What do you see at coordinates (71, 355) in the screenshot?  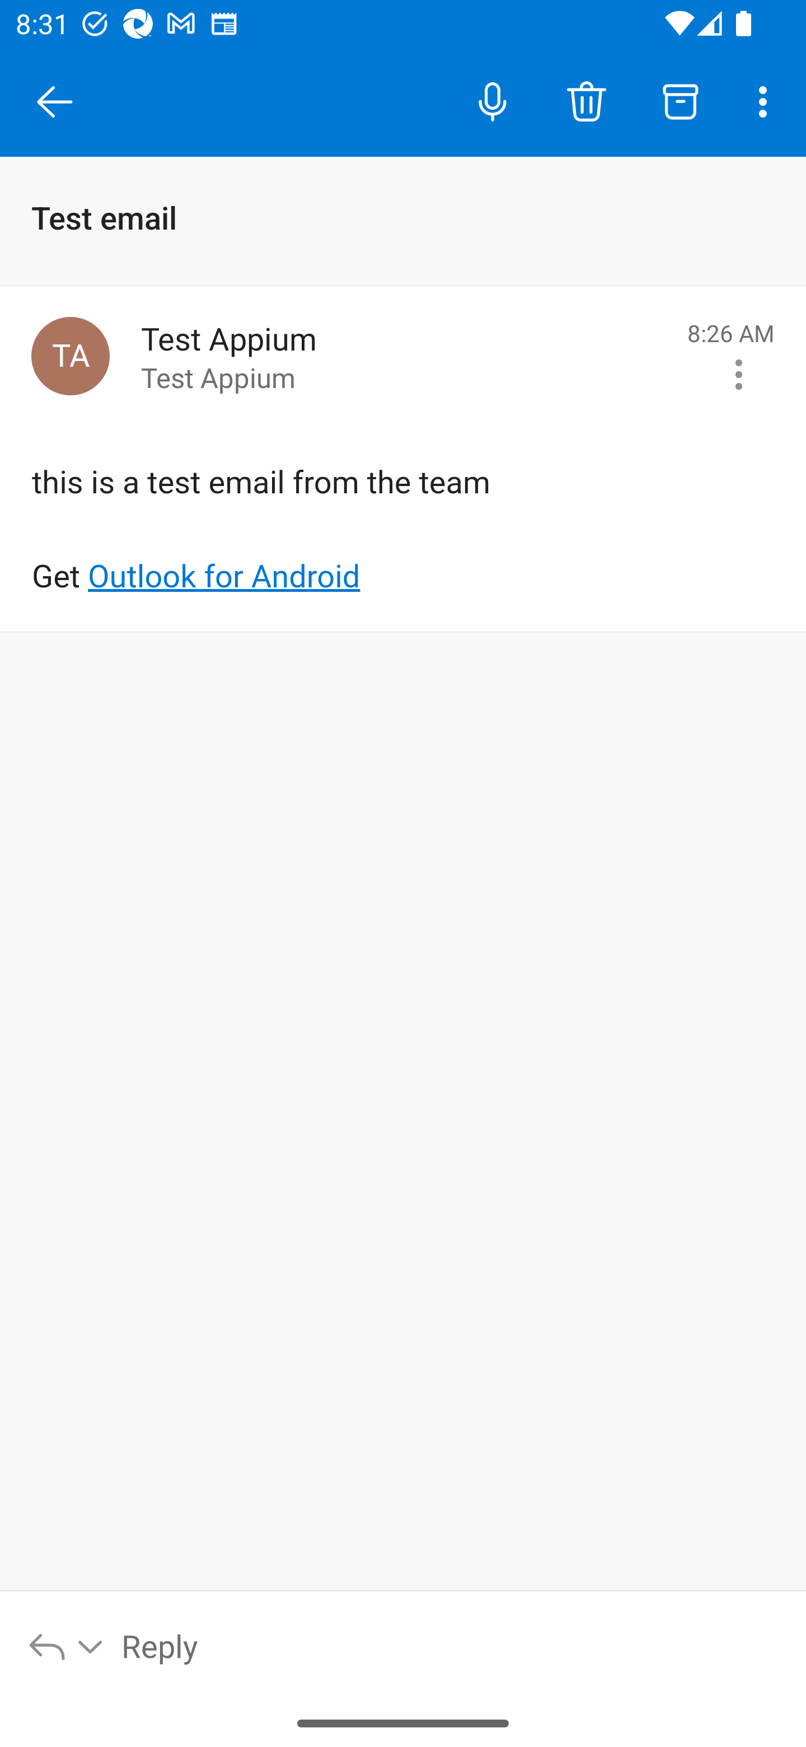 I see `Test Appium, testappium002@outlook.com` at bounding box center [71, 355].